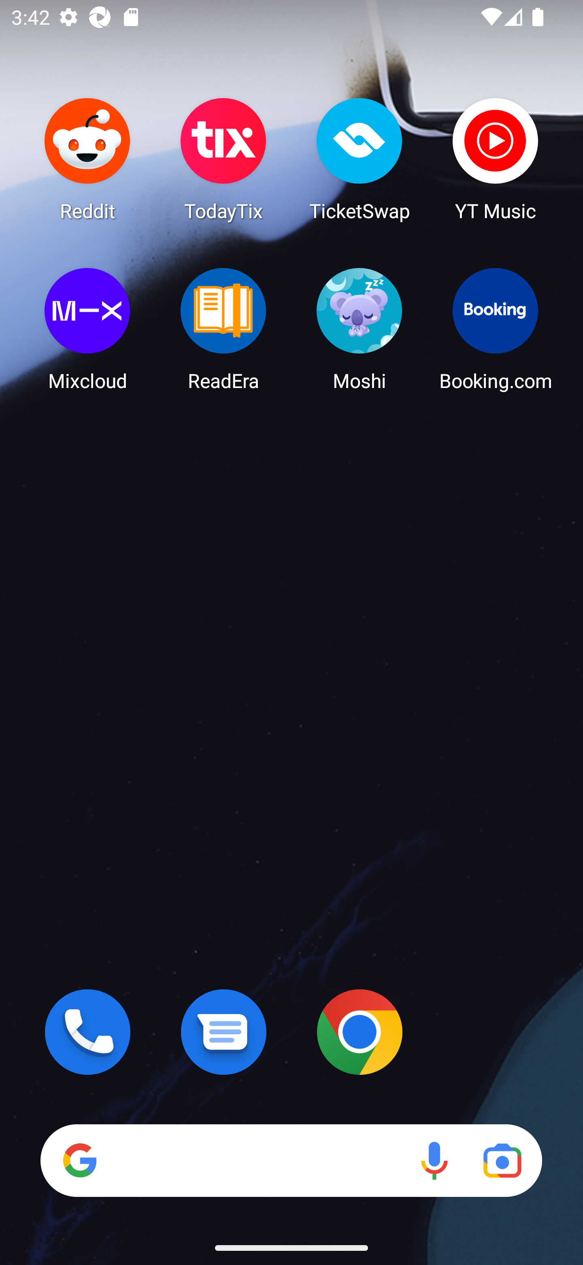 Image resolution: width=583 pixels, height=1265 pixels. What do you see at coordinates (496, 329) in the screenshot?
I see `Booking.com` at bounding box center [496, 329].